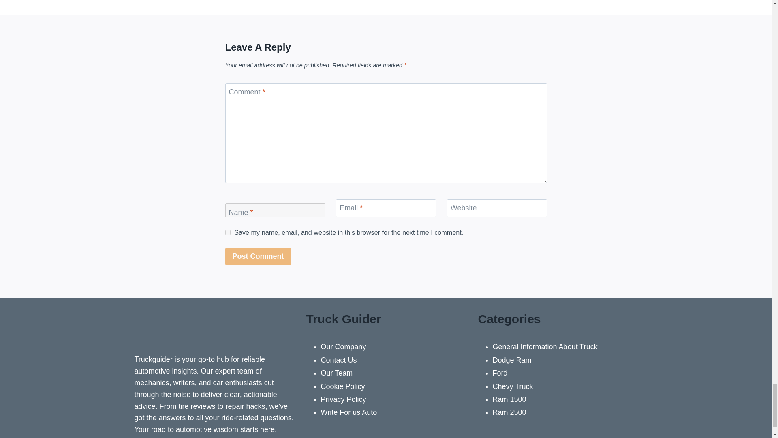 The width and height of the screenshot is (778, 438). I want to click on Post Comment, so click(258, 256).